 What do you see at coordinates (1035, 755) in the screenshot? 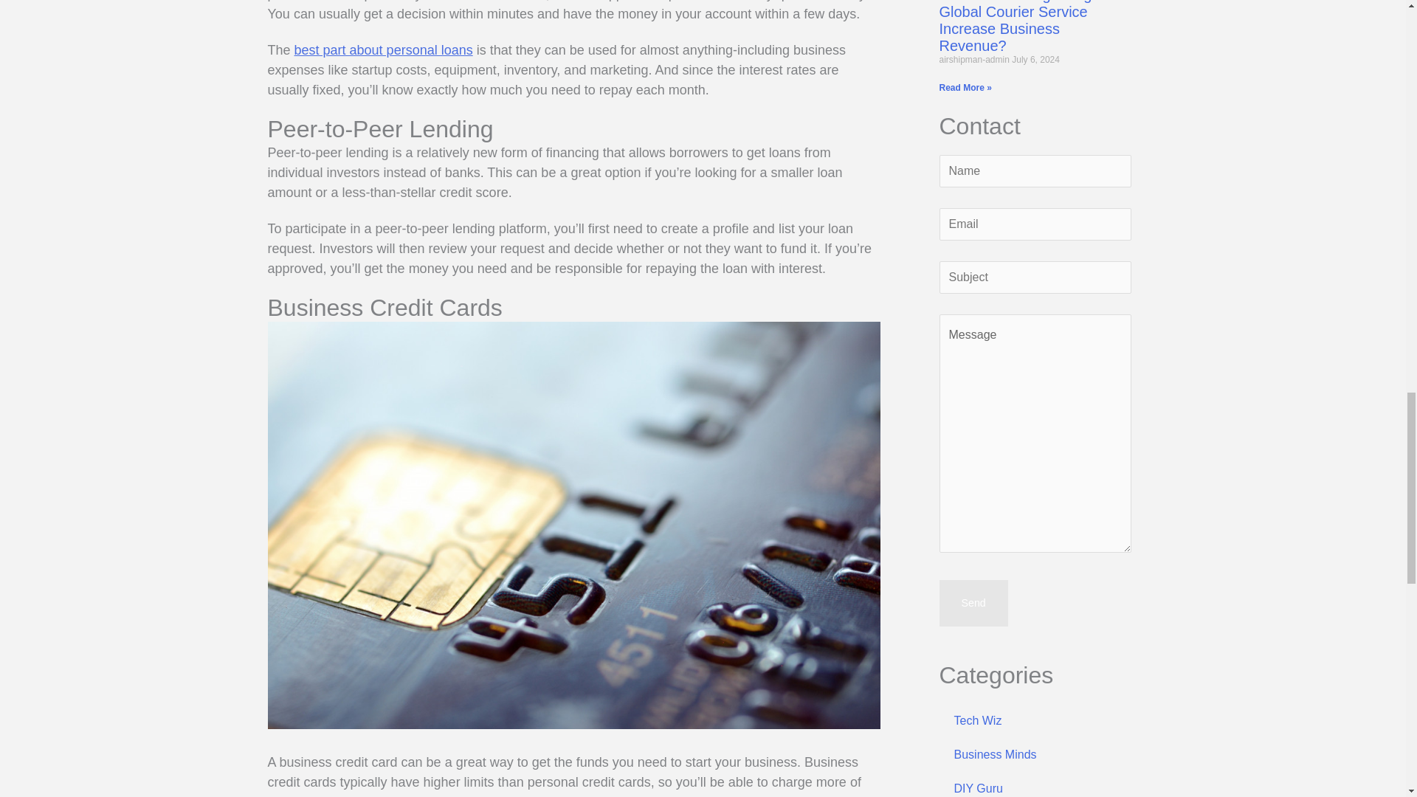
I see `Business Minds` at bounding box center [1035, 755].